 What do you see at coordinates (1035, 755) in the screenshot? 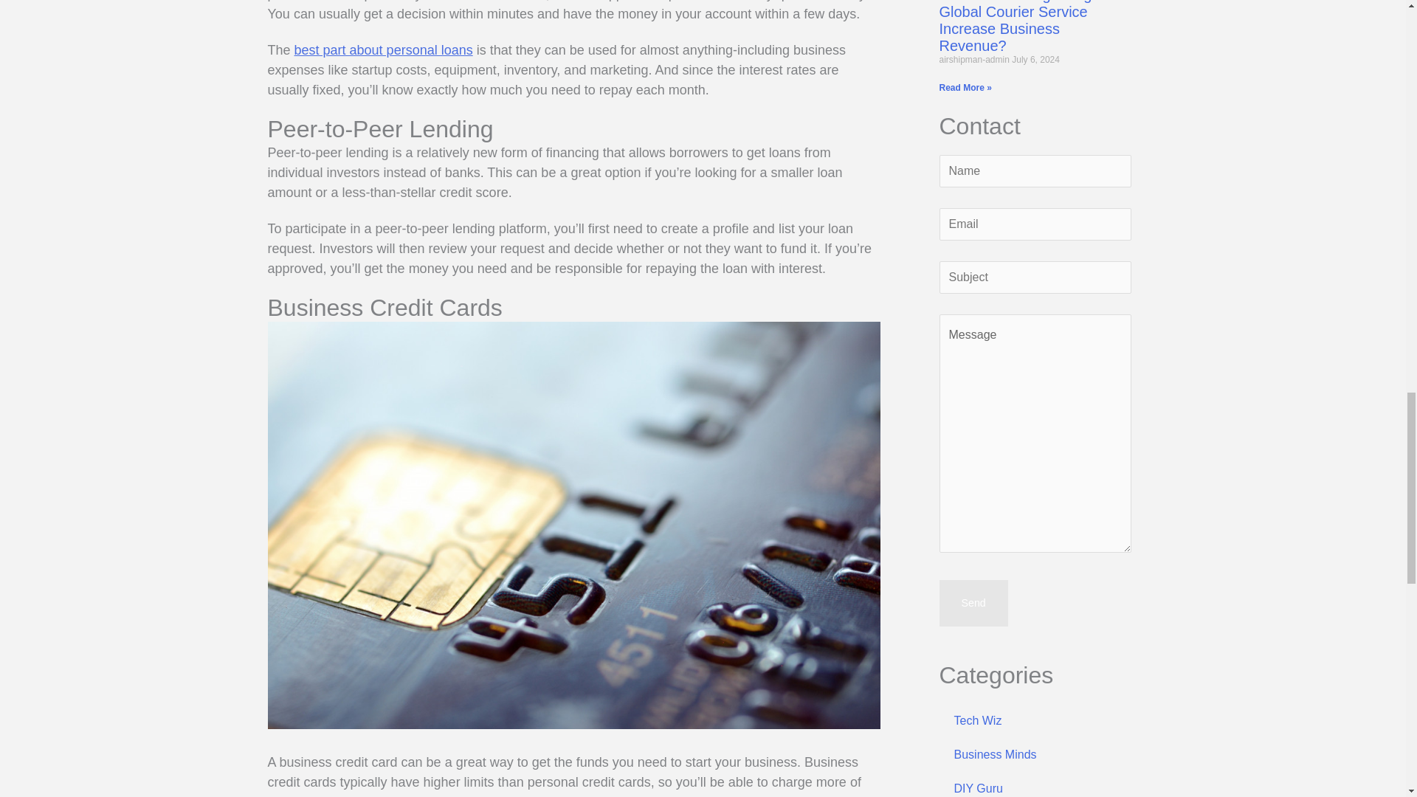
I see `Business Minds` at bounding box center [1035, 755].